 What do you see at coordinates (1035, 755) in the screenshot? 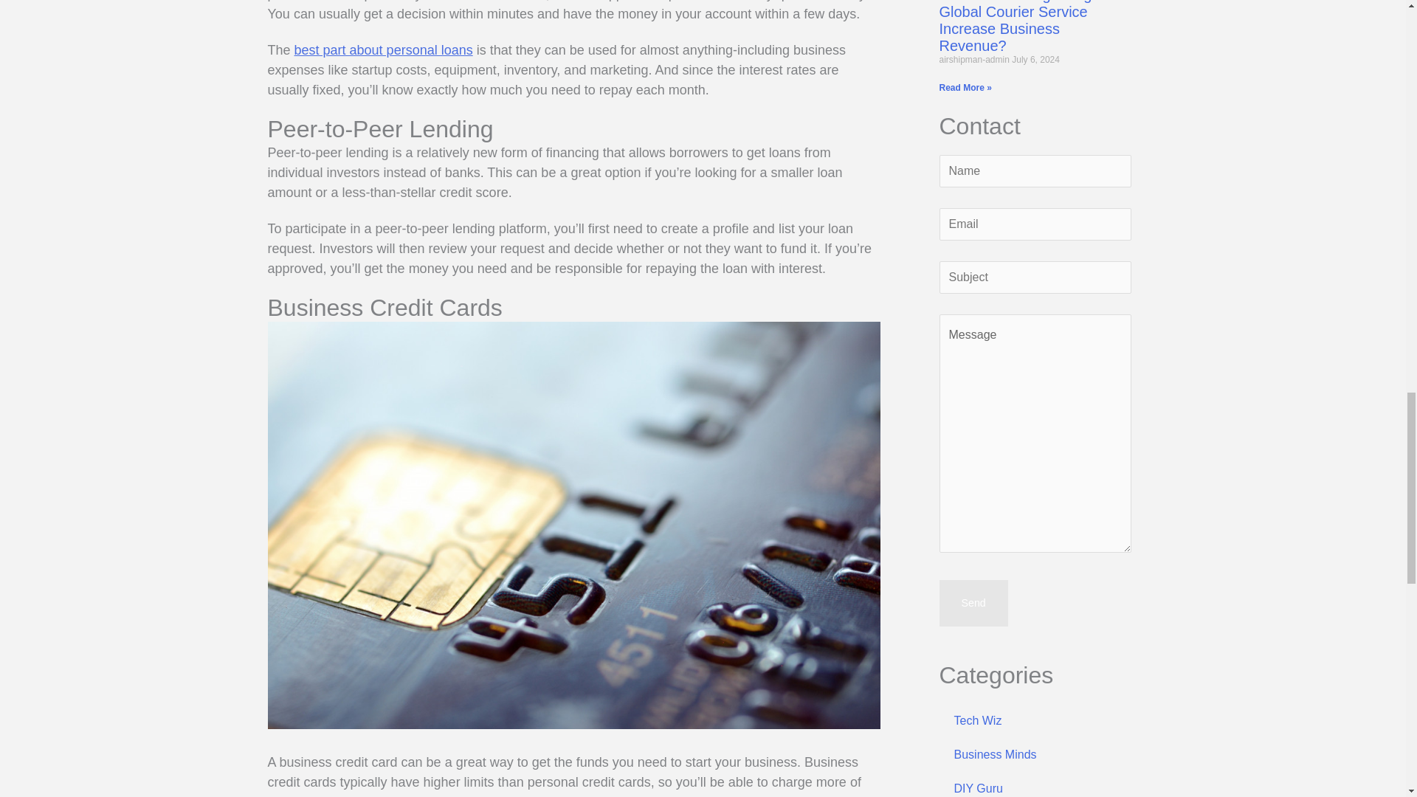
I see `Business Minds` at bounding box center [1035, 755].